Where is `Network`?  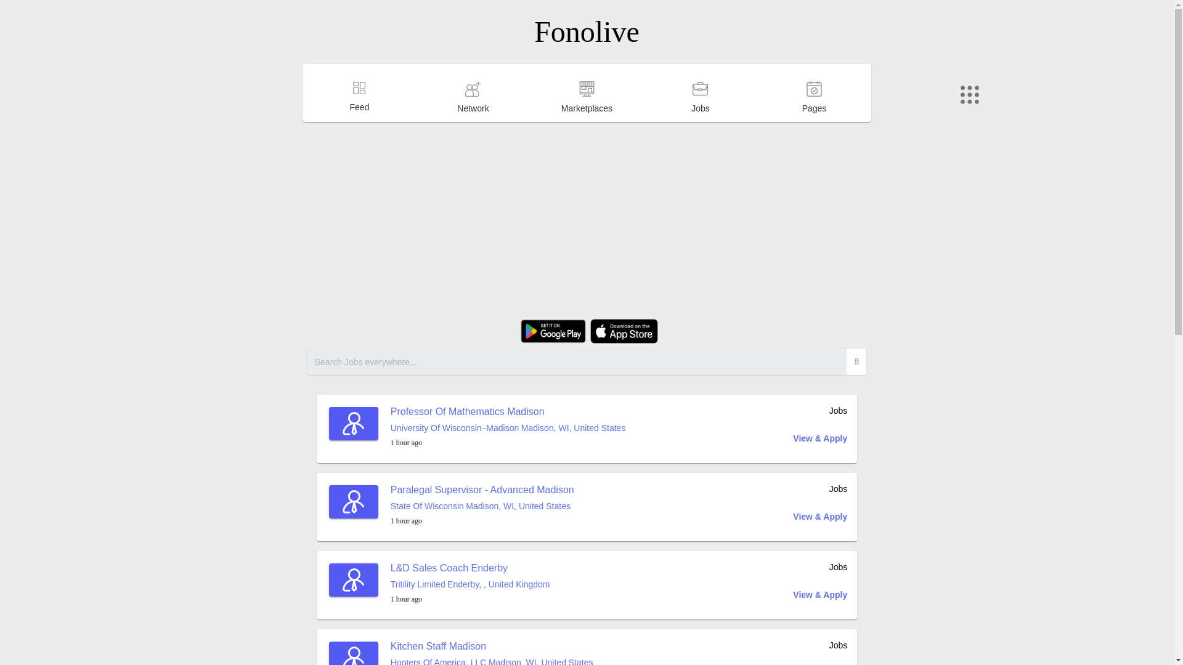 Network is located at coordinates (473, 121).